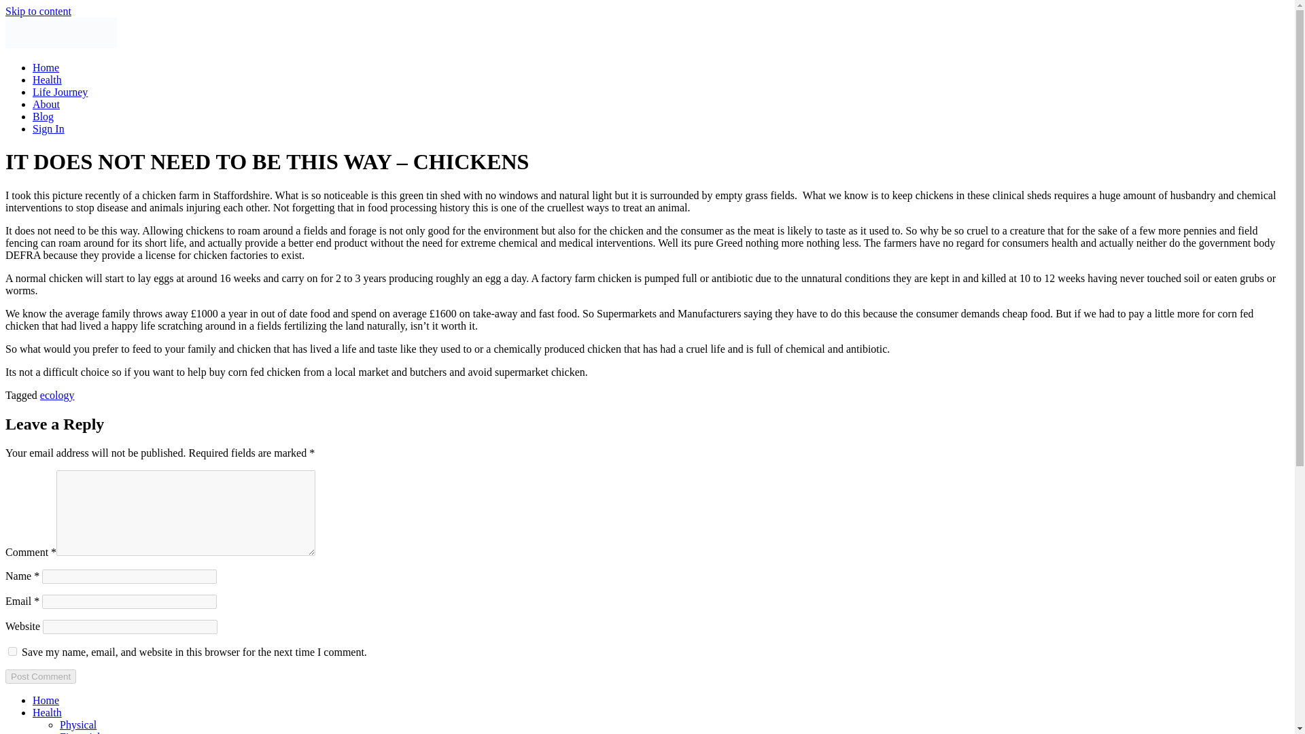 This screenshot has height=734, width=1305. I want to click on Health, so click(47, 80).